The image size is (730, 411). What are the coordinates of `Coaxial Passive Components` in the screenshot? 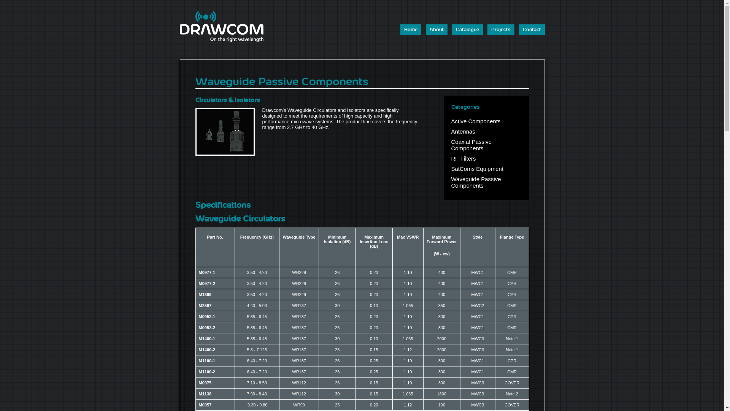 It's located at (471, 145).